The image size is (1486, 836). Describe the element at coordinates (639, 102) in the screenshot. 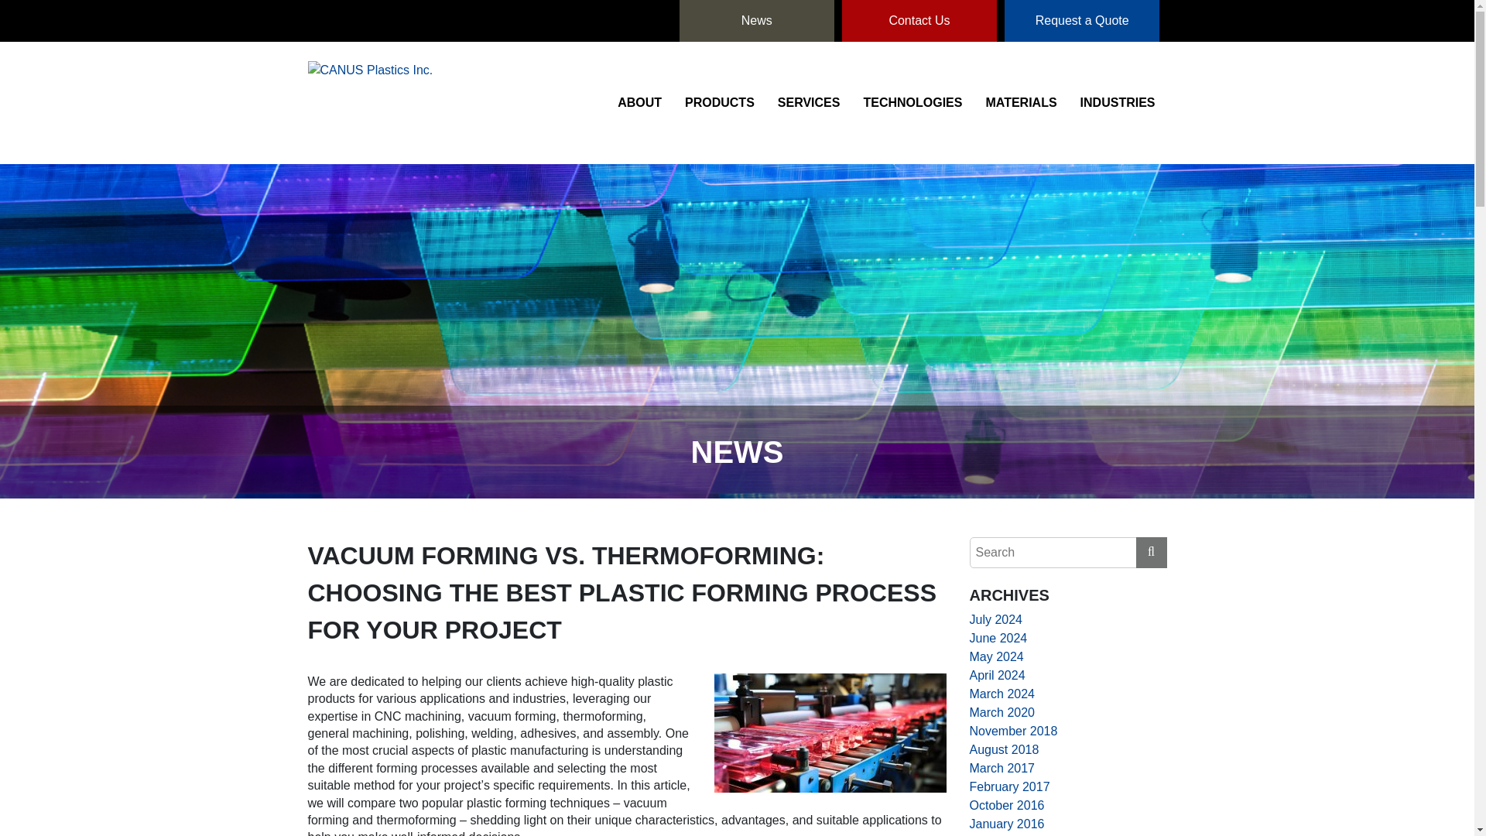

I see `ABOUT` at that location.